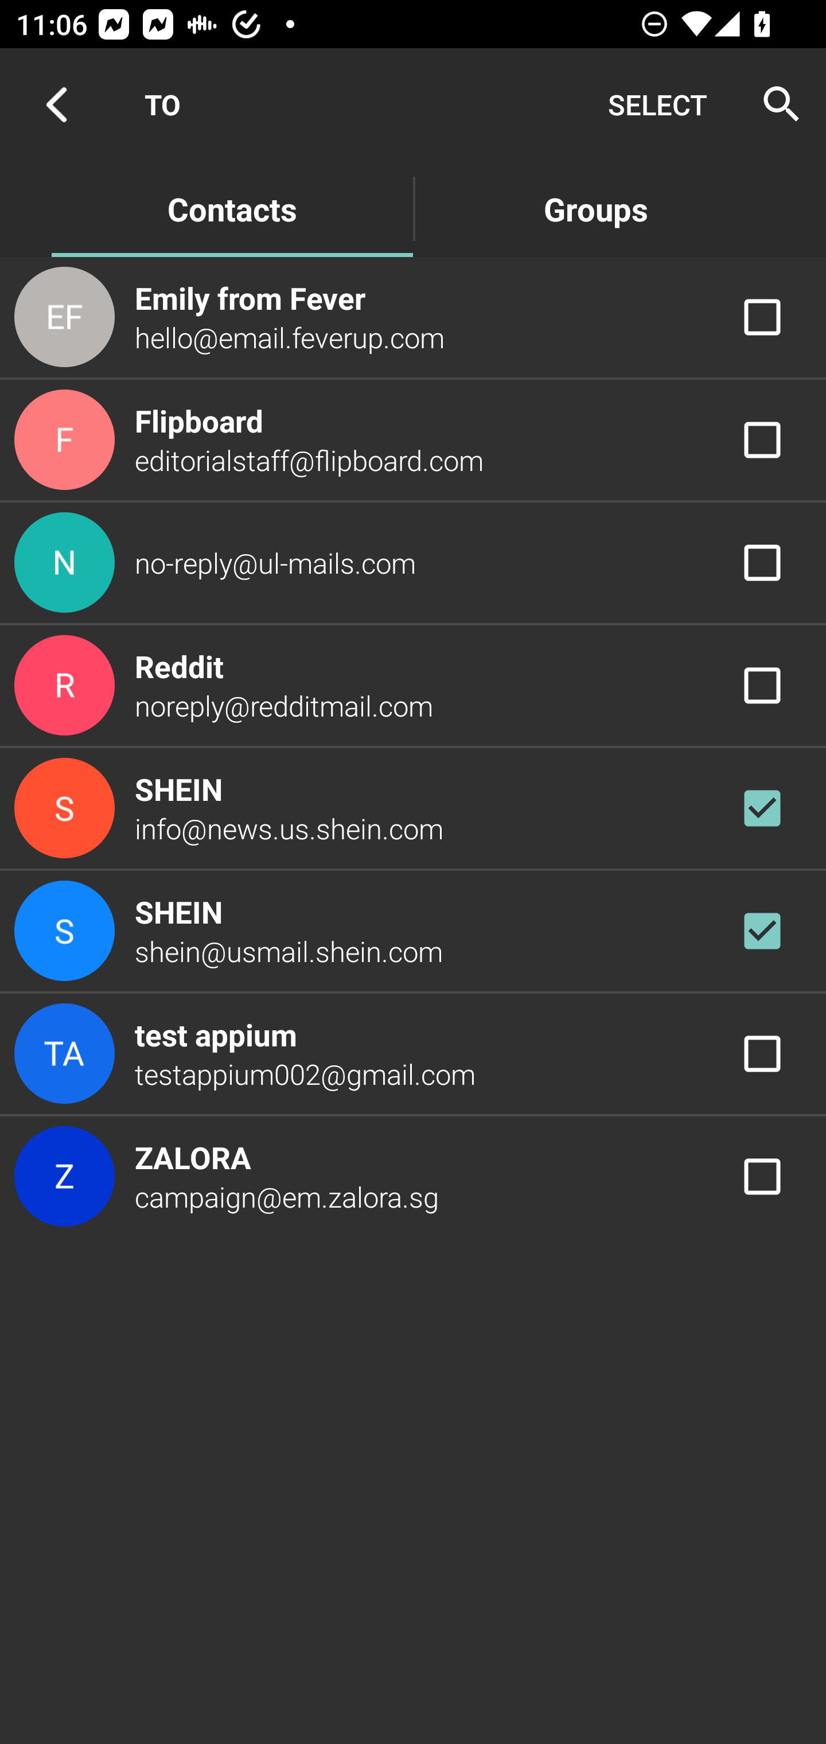 Image resolution: width=826 pixels, height=1744 pixels. Describe the element at coordinates (413, 1054) in the screenshot. I see `test appium testappium002@gmail.com` at that location.